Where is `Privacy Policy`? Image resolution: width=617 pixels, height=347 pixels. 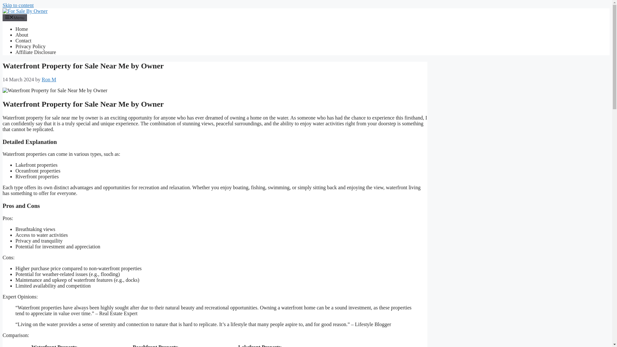 Privacy Policy is located at coordinates (31, 46).